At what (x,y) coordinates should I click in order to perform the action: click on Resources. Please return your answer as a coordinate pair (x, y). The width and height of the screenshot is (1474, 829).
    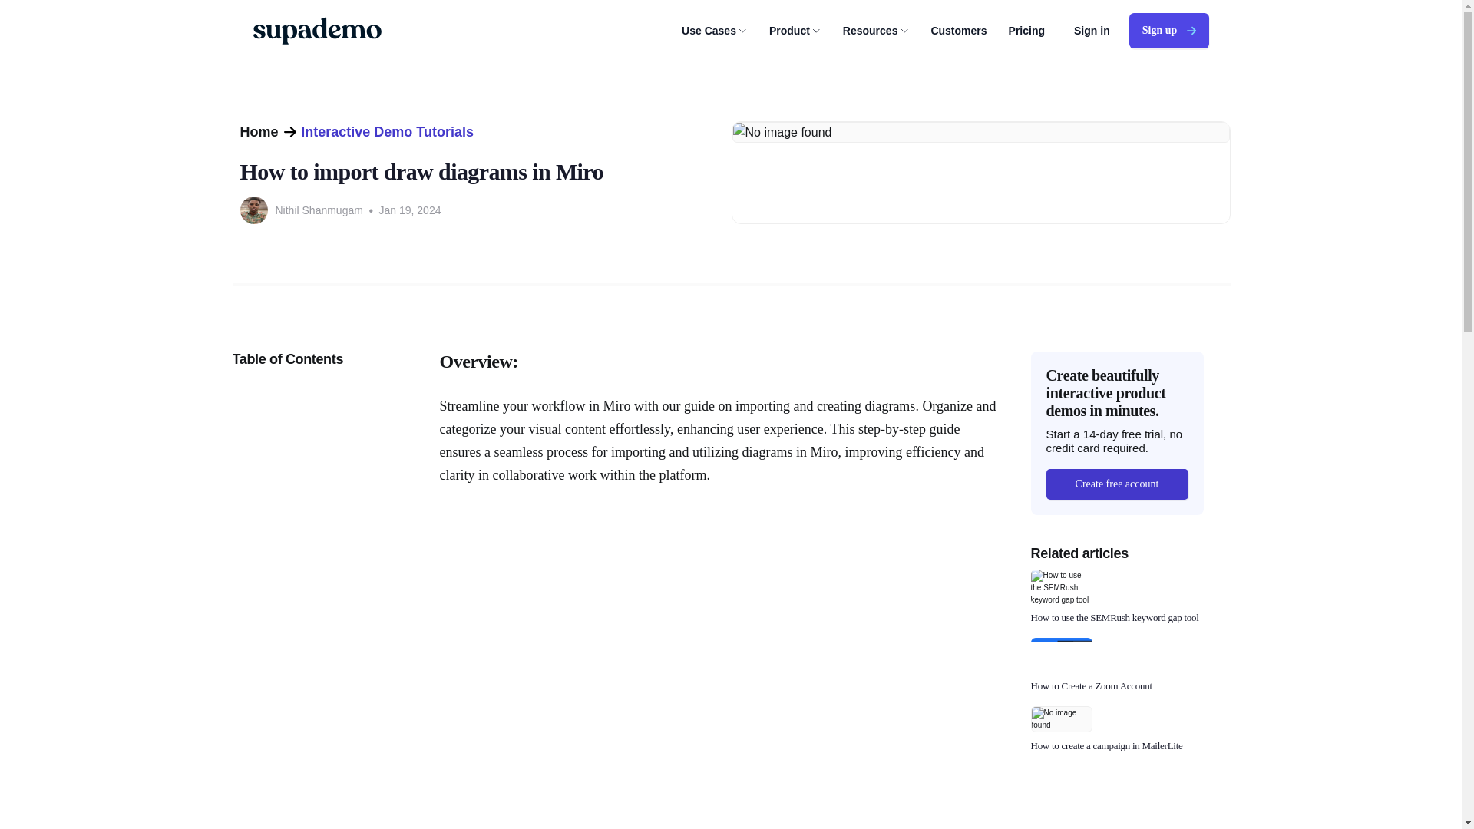
    Looking at the image, I should click on (876, 31).